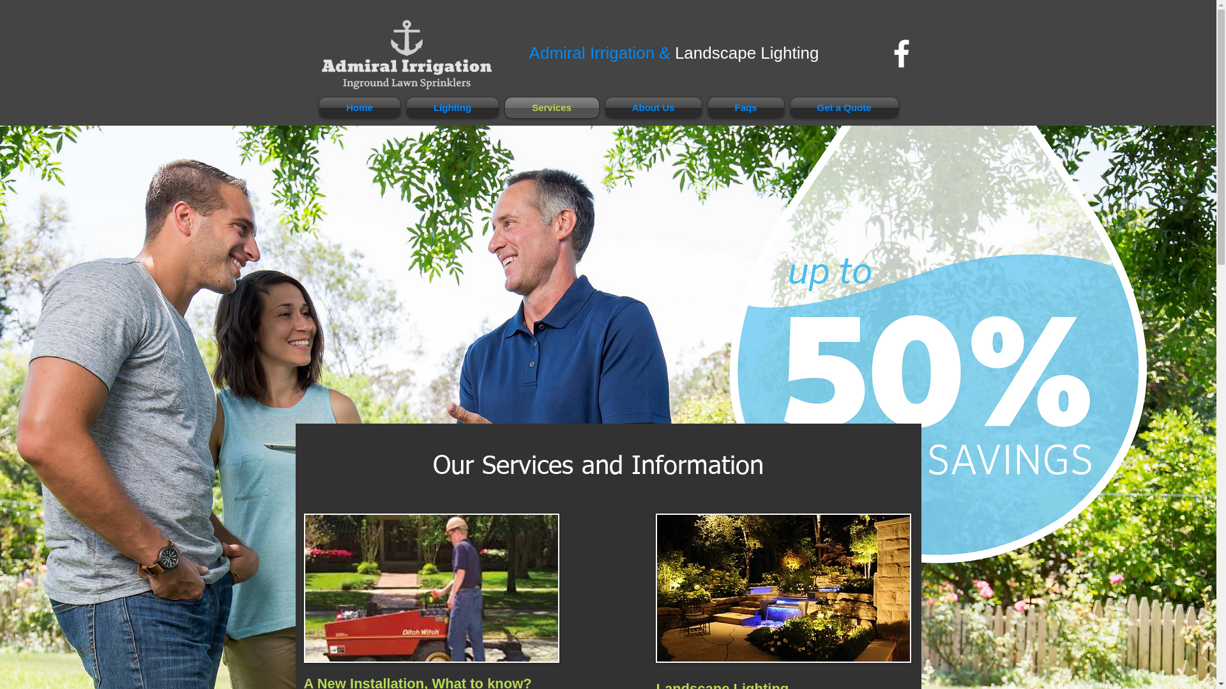 This screenshot has width=1226, height=689. I want to click on Home, so click(361, 108).